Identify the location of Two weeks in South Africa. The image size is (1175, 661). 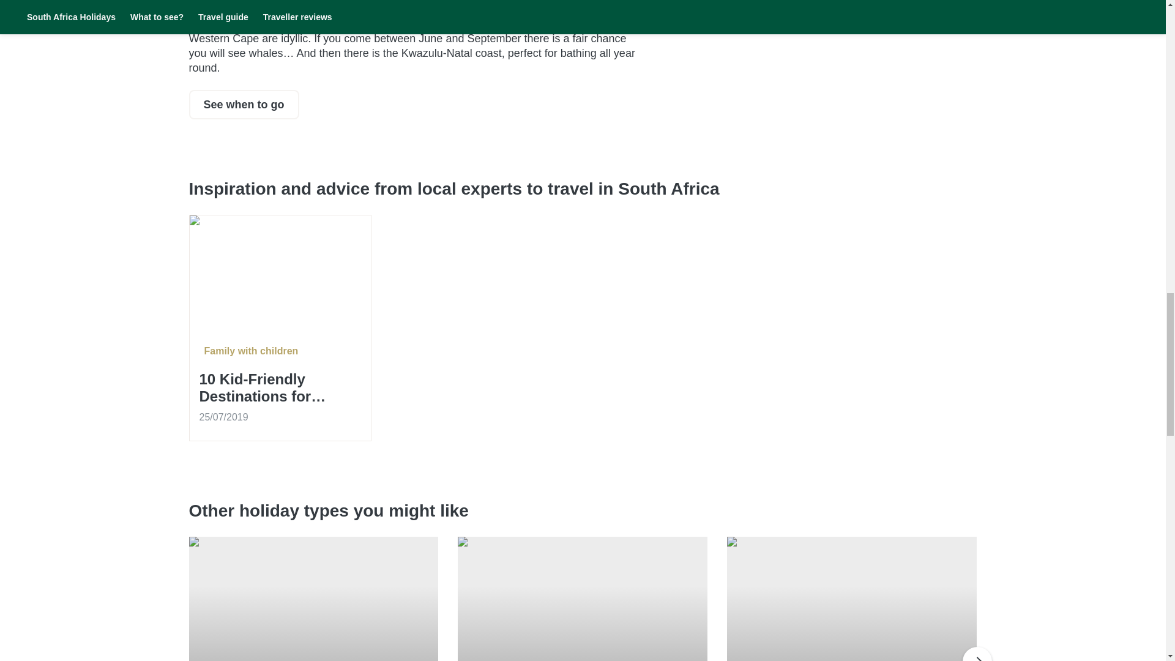
(583, 599).